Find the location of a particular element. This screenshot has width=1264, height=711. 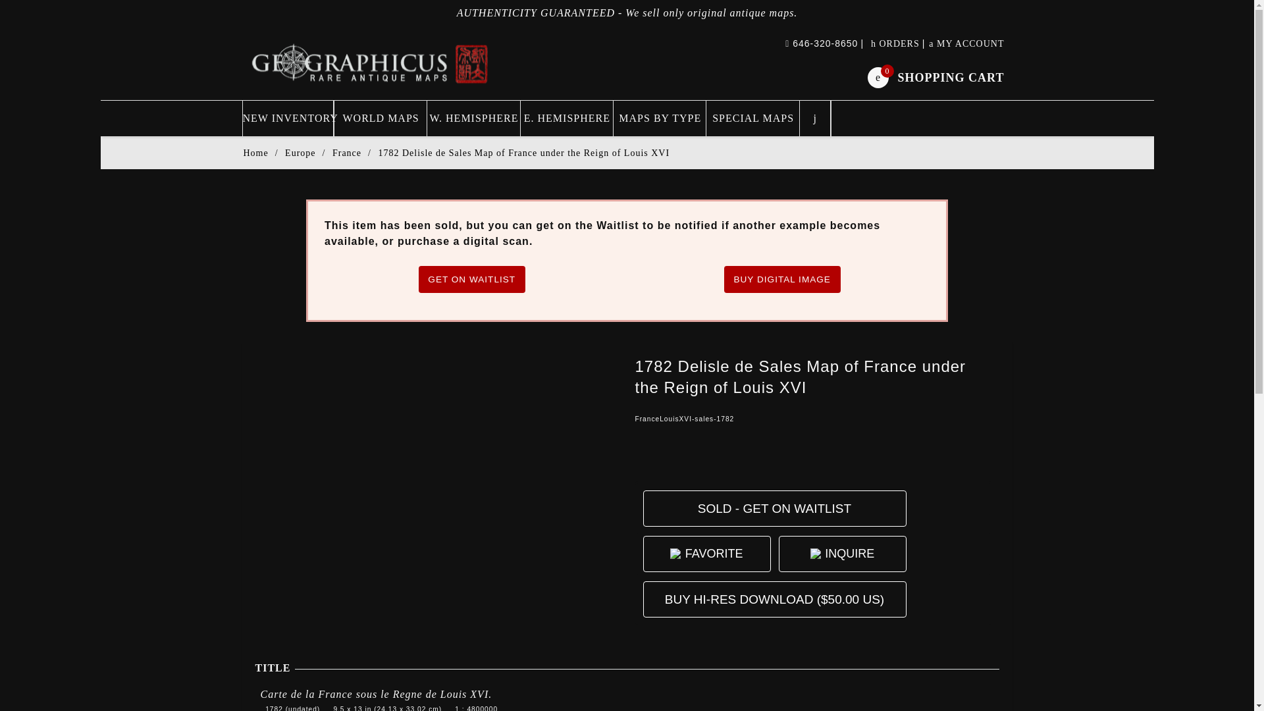

Home is located at coordinates (255, 153).